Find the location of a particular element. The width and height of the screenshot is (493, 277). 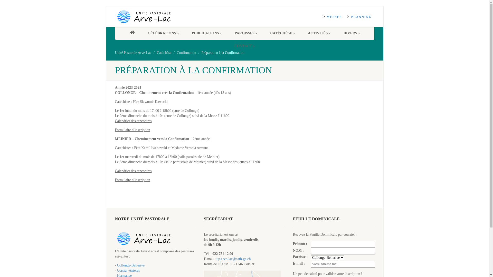

PLANNING is located at coordinates (359, 17).